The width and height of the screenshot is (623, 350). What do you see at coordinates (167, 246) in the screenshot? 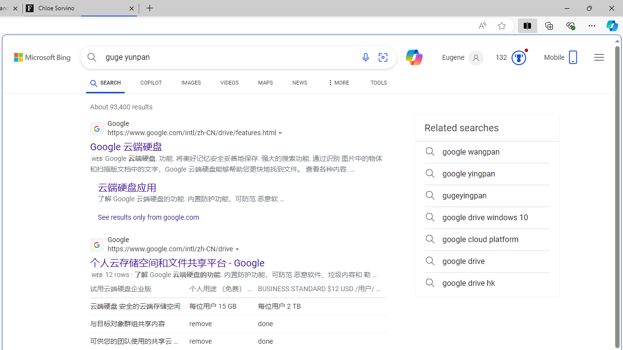
I see `Google` at bounding box center [167, 246].